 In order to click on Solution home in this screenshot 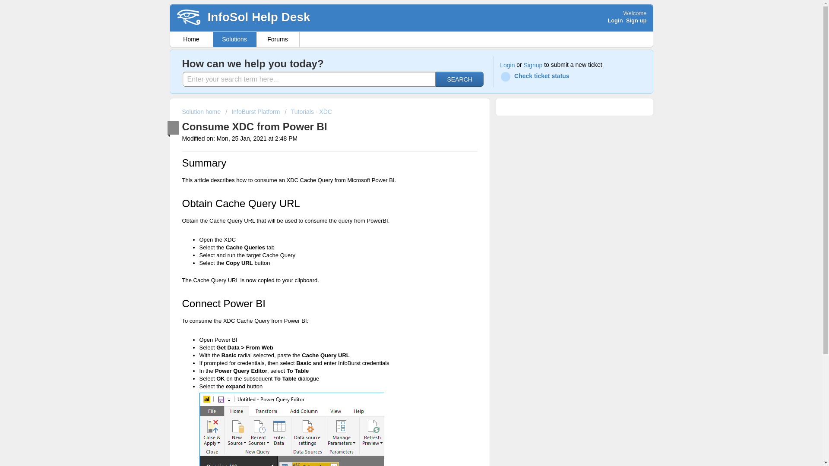, I will do `click(202, 111)`.